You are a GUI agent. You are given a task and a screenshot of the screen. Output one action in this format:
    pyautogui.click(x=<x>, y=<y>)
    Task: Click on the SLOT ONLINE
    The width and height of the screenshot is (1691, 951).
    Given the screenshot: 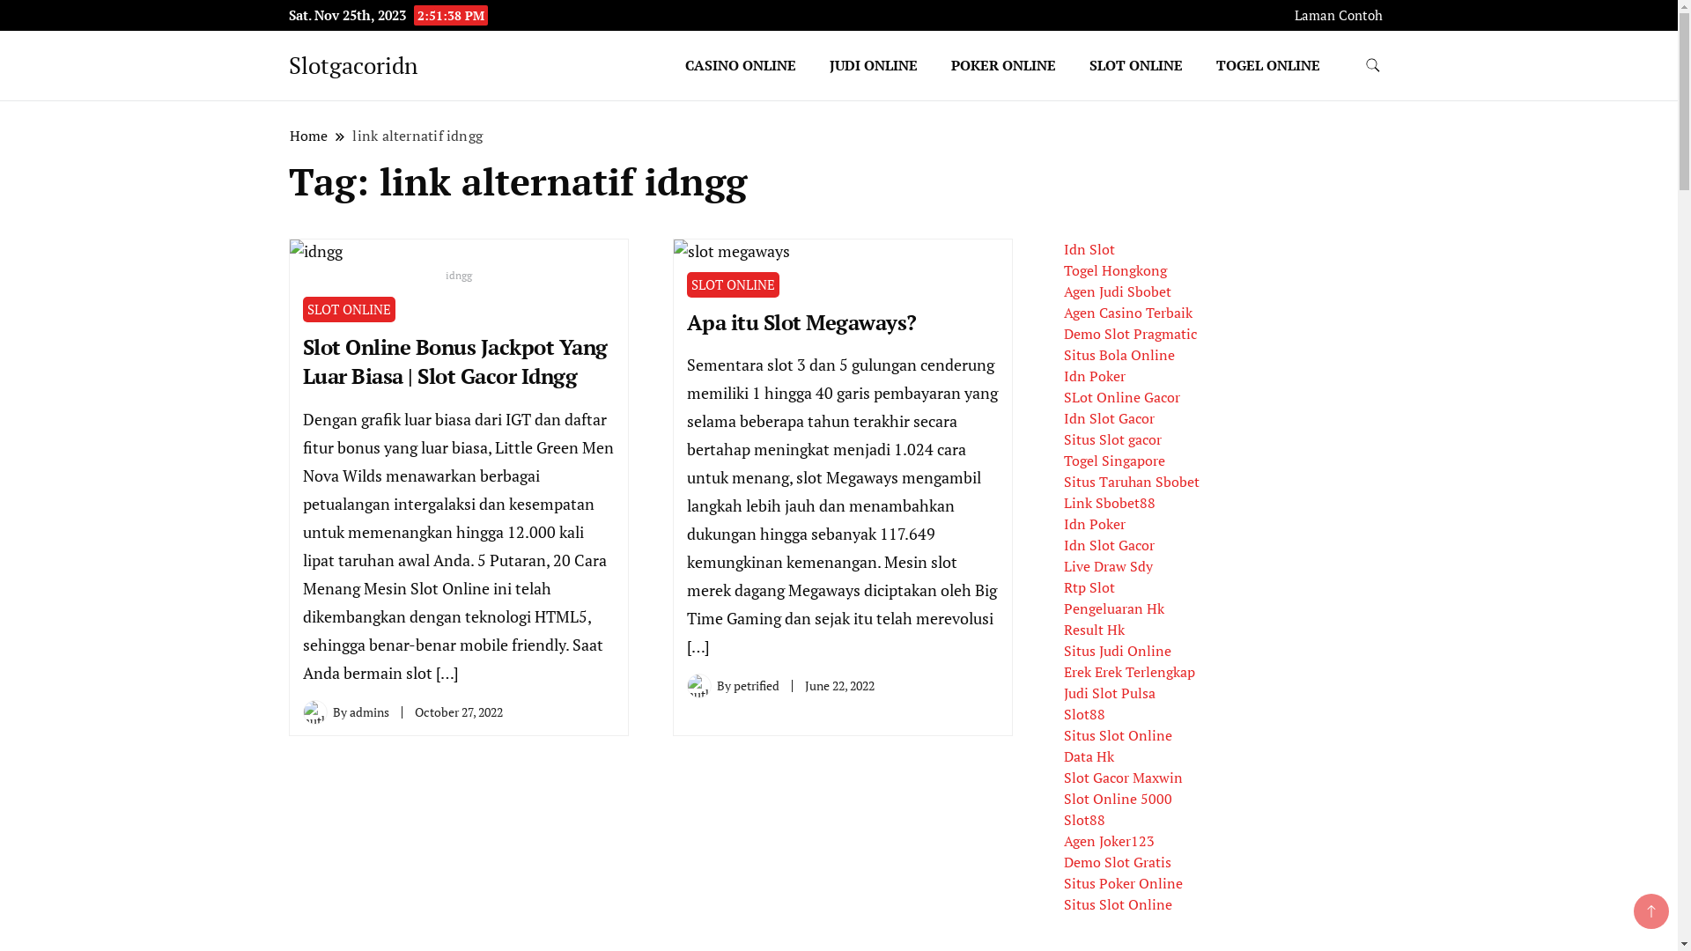 What is the action you would take?
    pyautogui.click(x=733, y=285)
    